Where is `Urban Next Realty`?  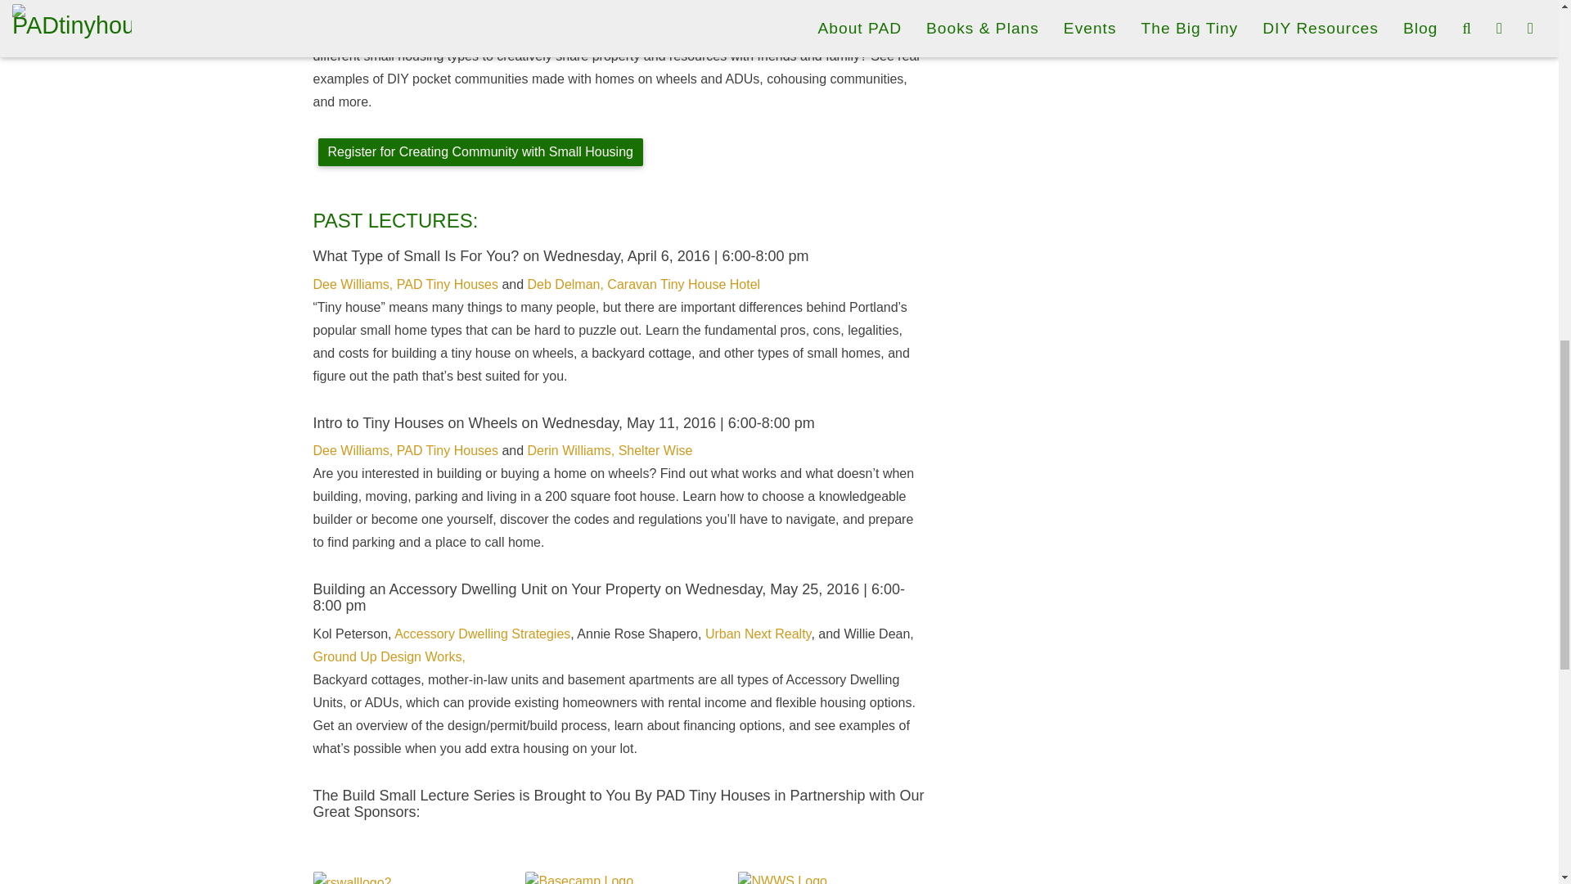
Urban Next Realty is located at coordinates (758, 634).